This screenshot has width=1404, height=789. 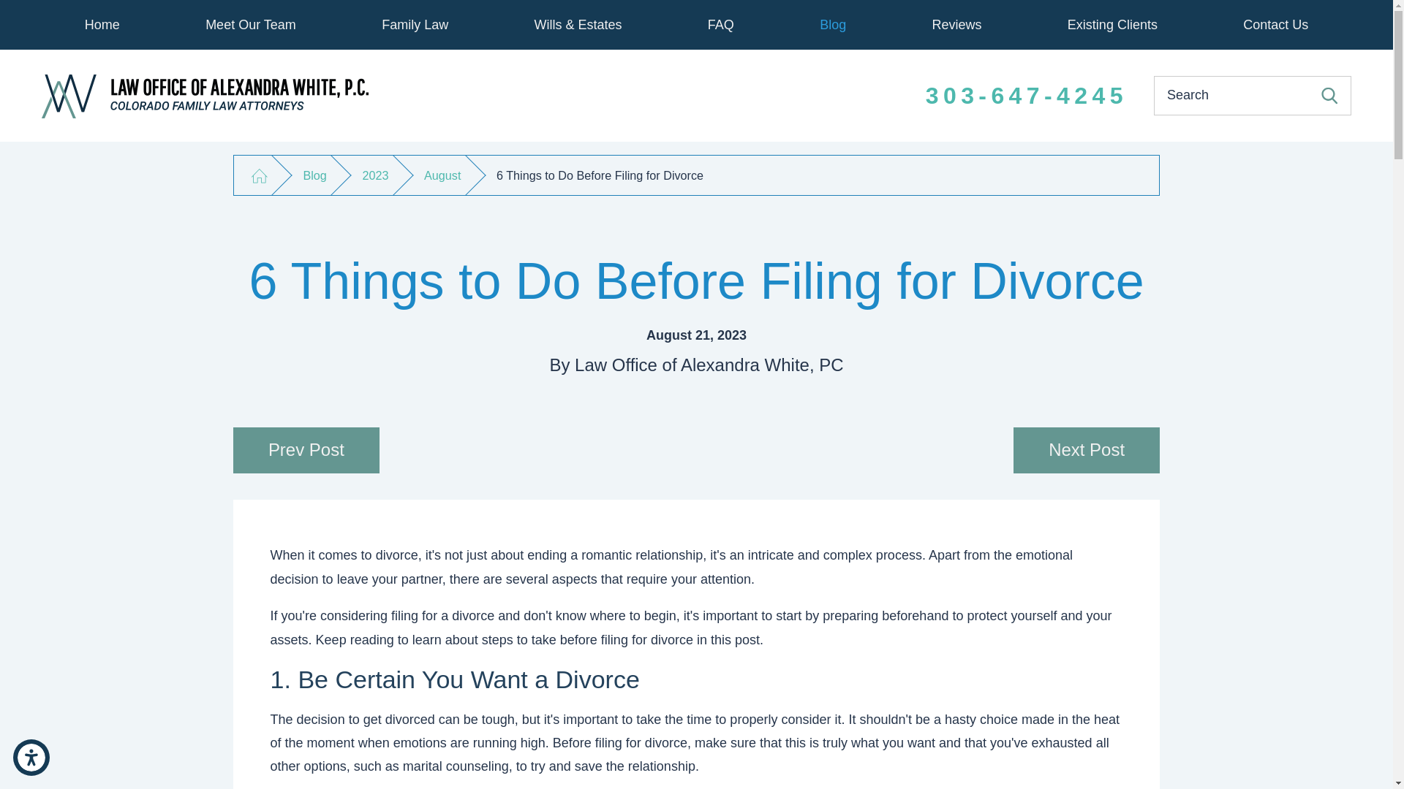 I want to click on Search Icon, so click(x=1329, y=95).